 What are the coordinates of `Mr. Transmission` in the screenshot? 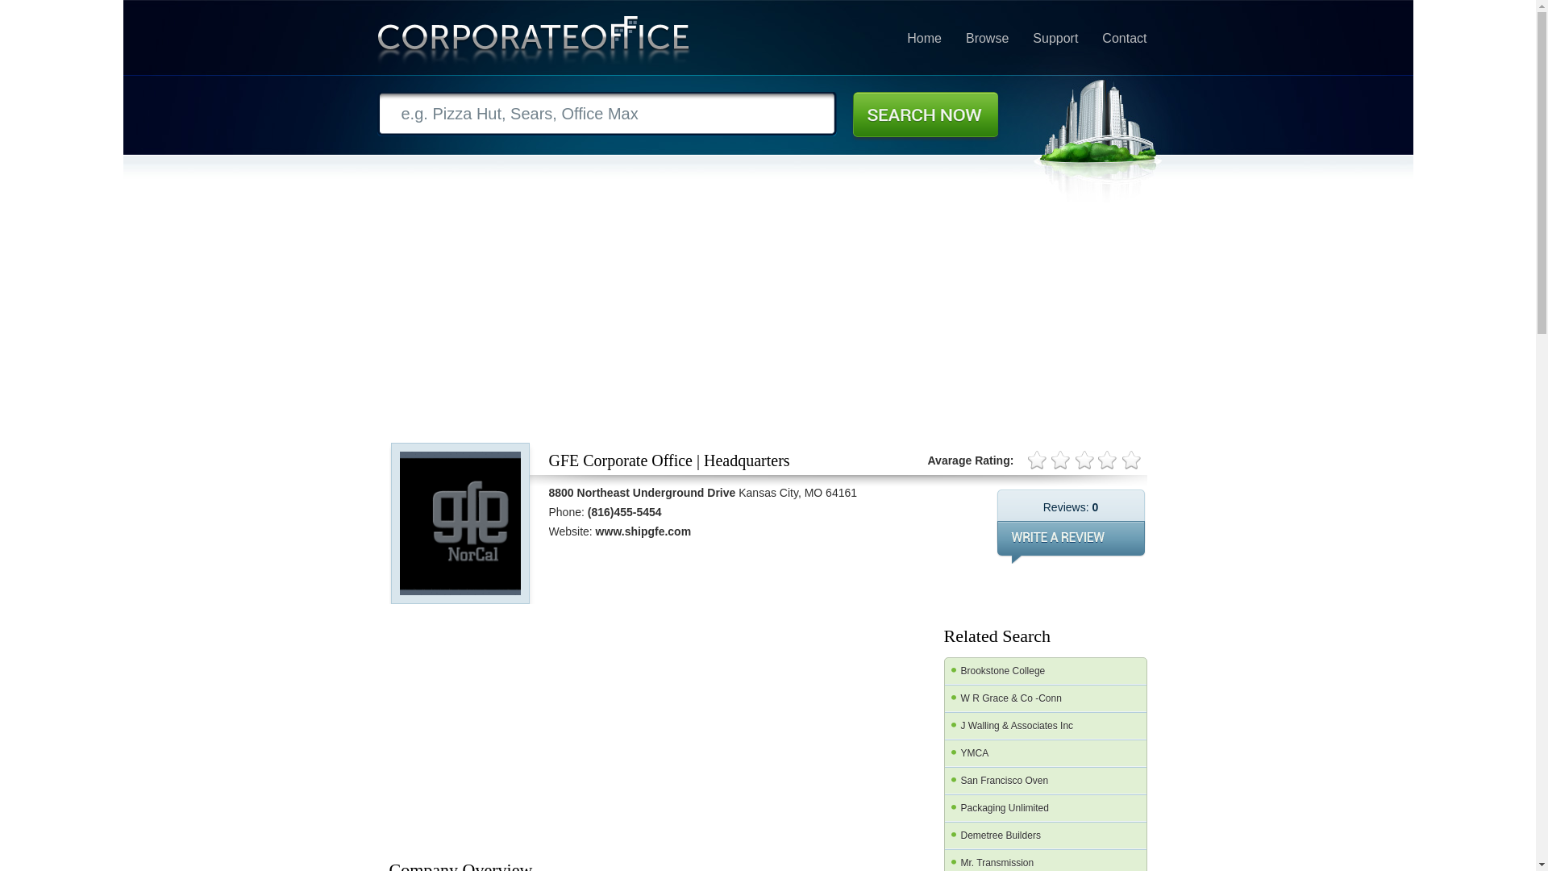 It's located at (1045, 861).